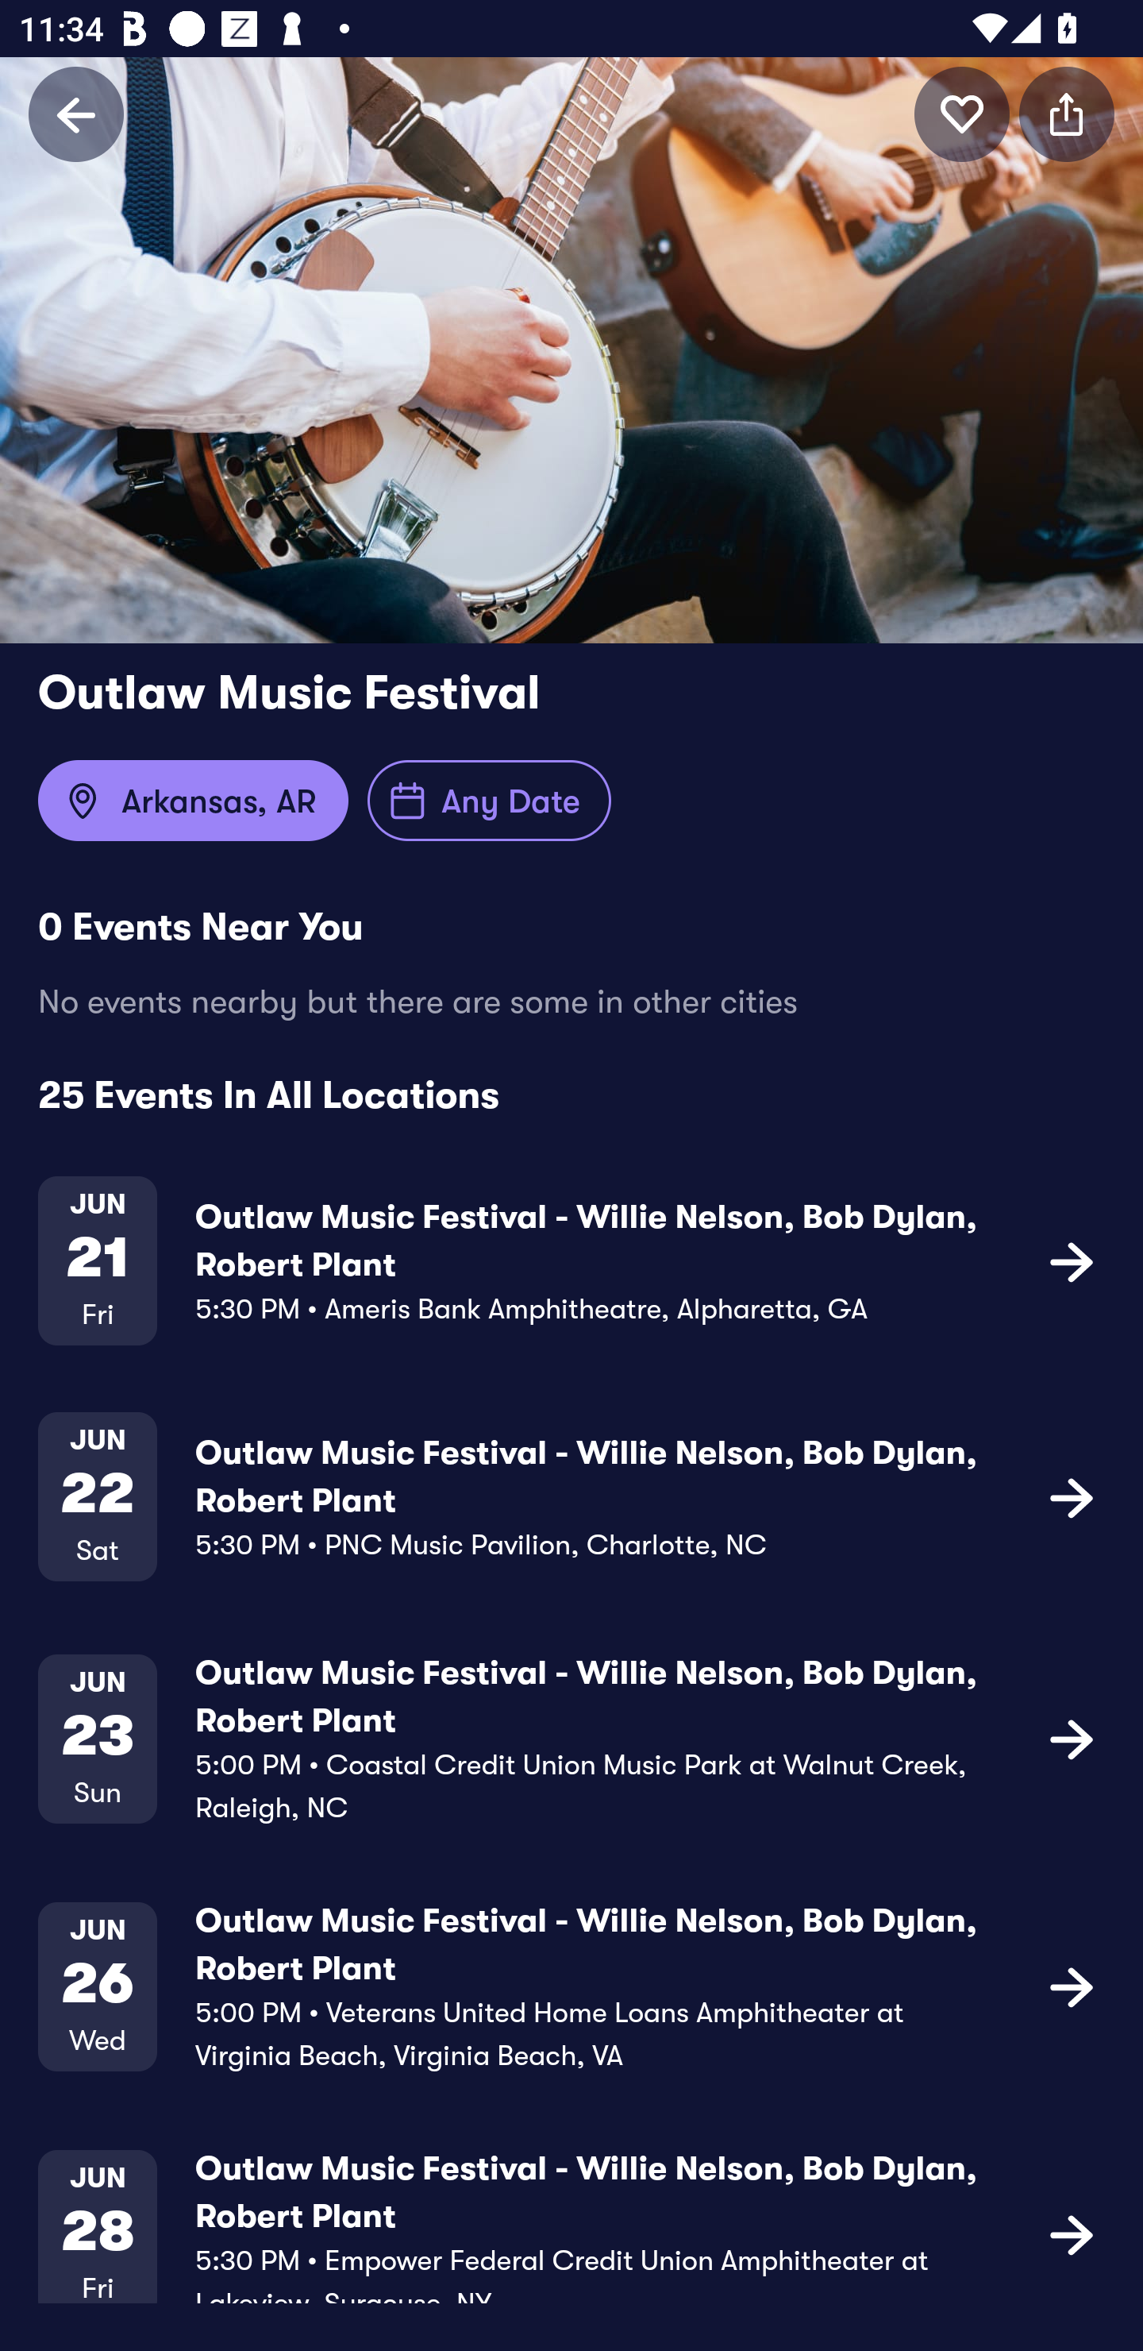 This screenshot has width=1143, height=2351. What do you see at coordinates (1072, 1497) in the screenshot?
I see `icon button` at bounding box center [1072, 1497].